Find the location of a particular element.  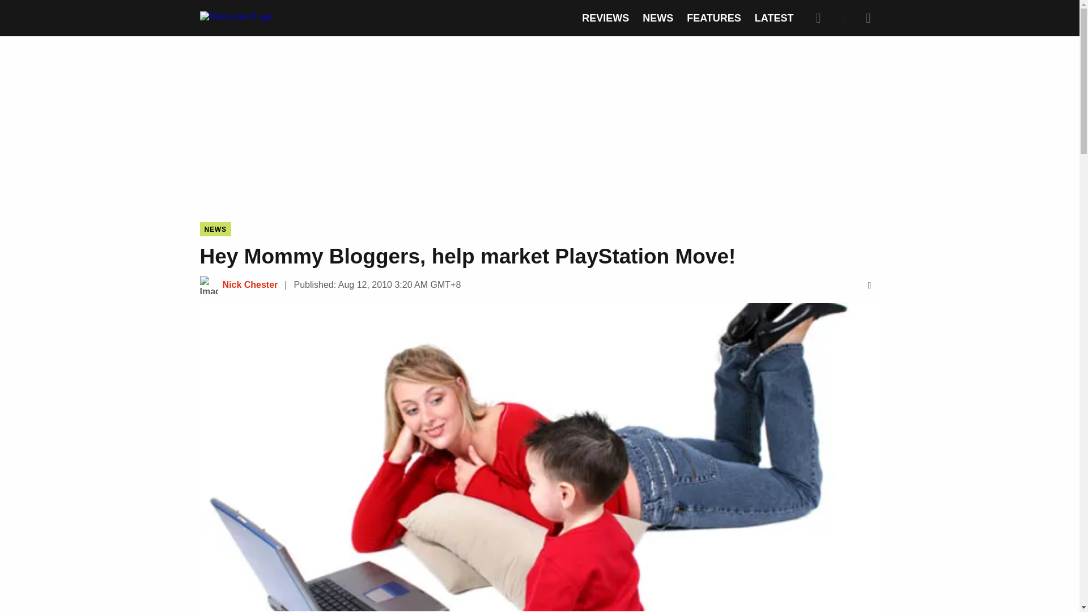

Search is located at coordinates (818, 18).